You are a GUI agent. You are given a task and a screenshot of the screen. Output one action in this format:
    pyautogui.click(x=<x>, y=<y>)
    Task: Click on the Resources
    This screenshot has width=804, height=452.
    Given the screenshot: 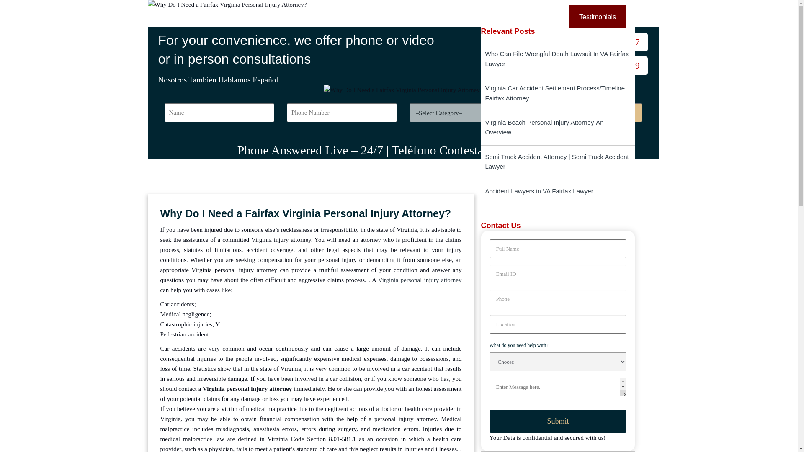 What is the action you would take?
    pyautogui.click(x=433, y=16)
    